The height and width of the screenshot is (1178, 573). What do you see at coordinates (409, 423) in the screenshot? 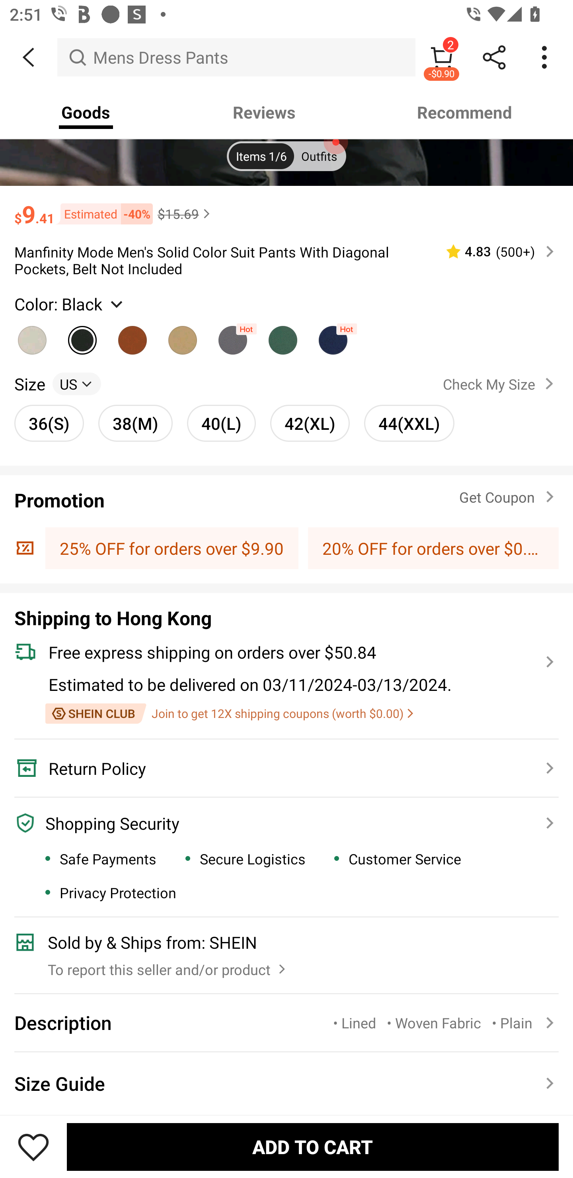
I see `44(XXL) 44(XXL)unselected option` at bounding box center [409, 423].